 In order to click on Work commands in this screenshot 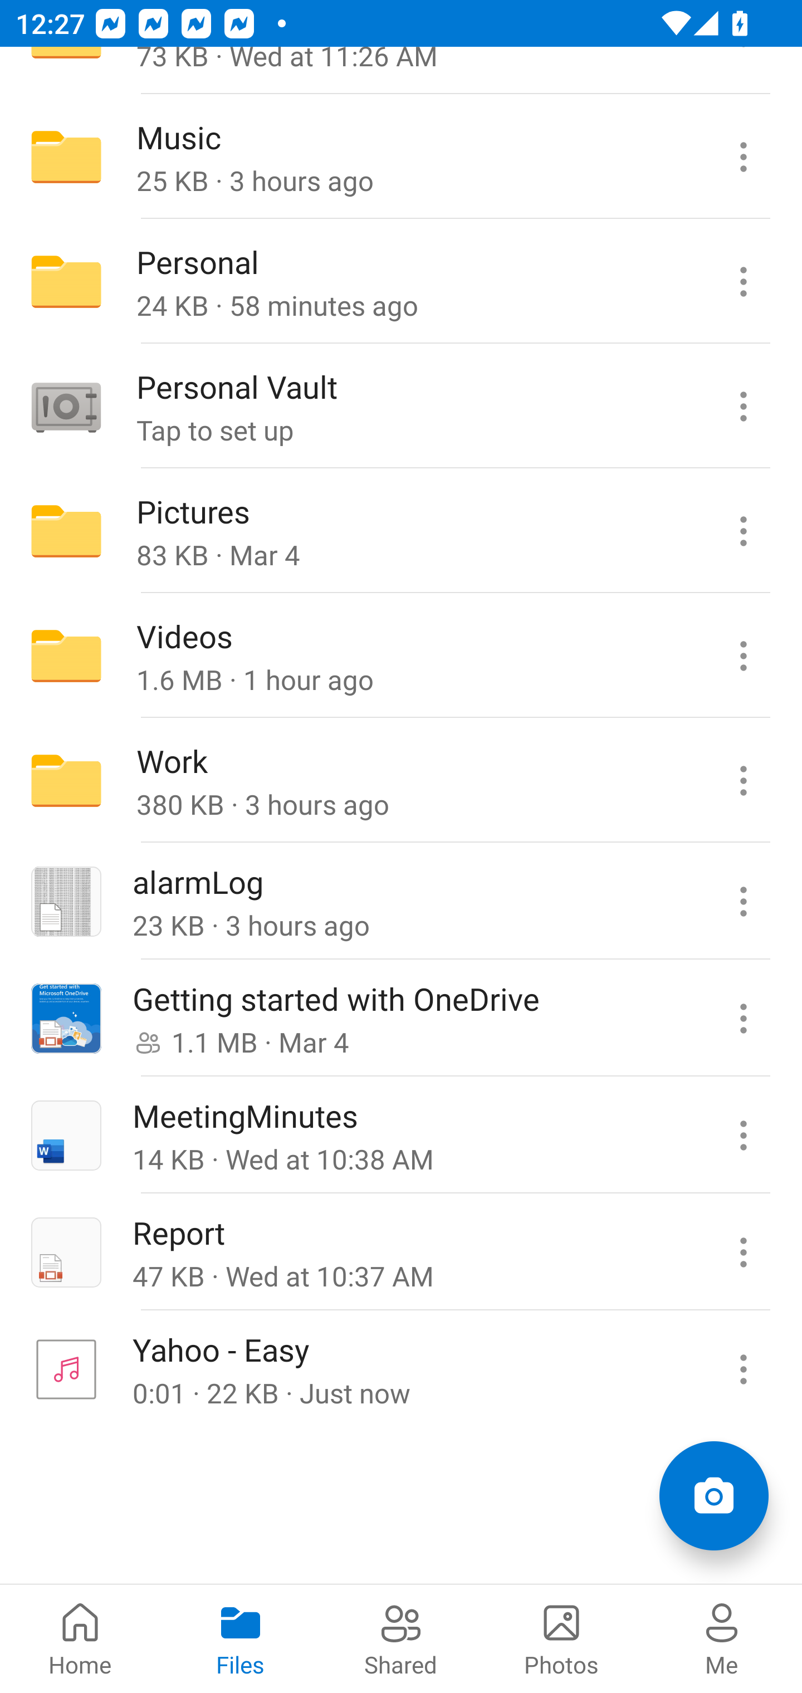, I will do `click(743, 780)`.